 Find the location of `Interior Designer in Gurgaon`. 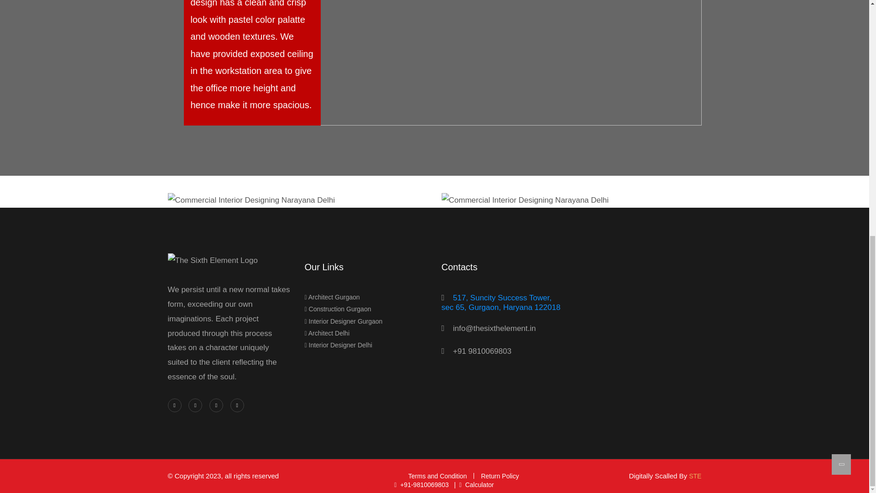

Interior Designer in Gurgaon is located at coordinates (344, 321).